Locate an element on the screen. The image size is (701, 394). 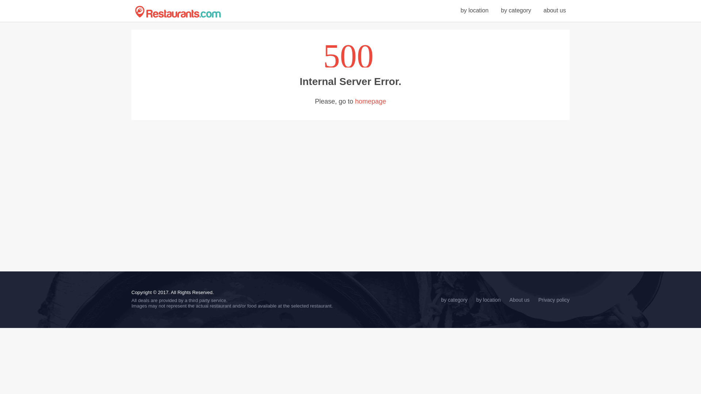
by category is located at coordinates (516, 10).